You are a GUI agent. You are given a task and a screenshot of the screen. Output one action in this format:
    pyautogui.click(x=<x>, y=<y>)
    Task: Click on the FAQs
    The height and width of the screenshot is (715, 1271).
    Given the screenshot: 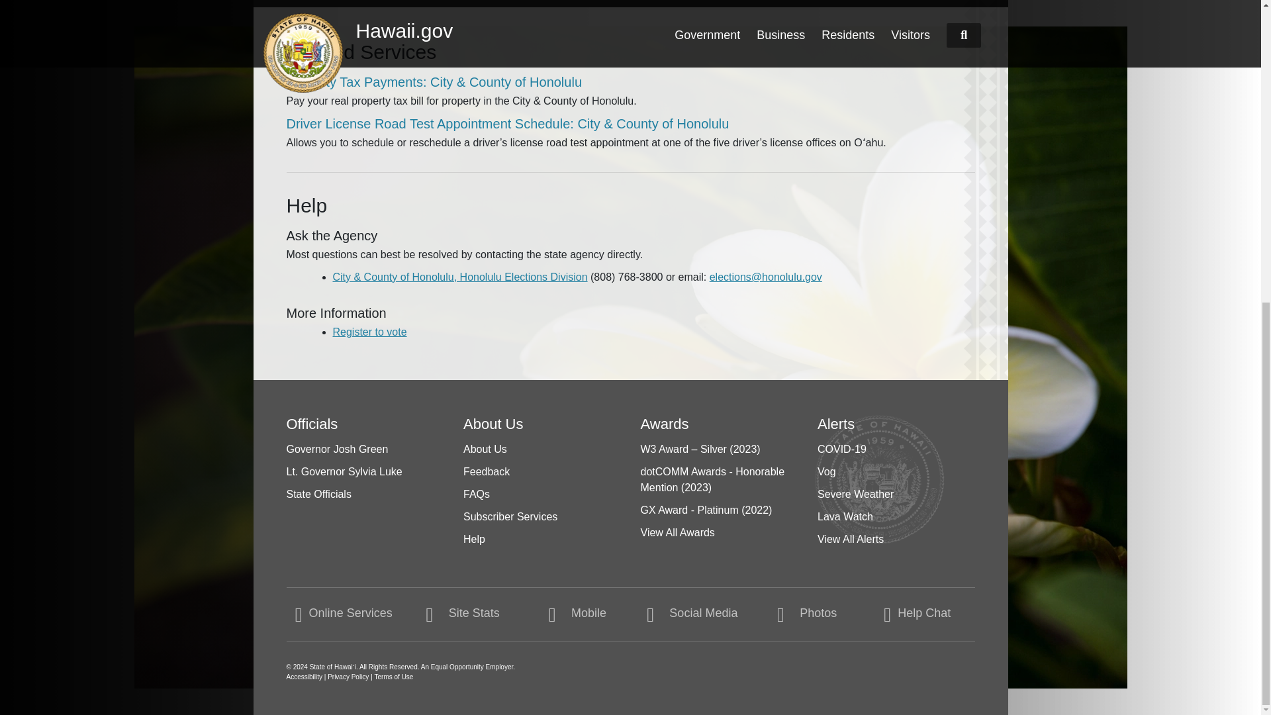 What is the action you would take?
    pyautogui.click(x=477, y=494)
    